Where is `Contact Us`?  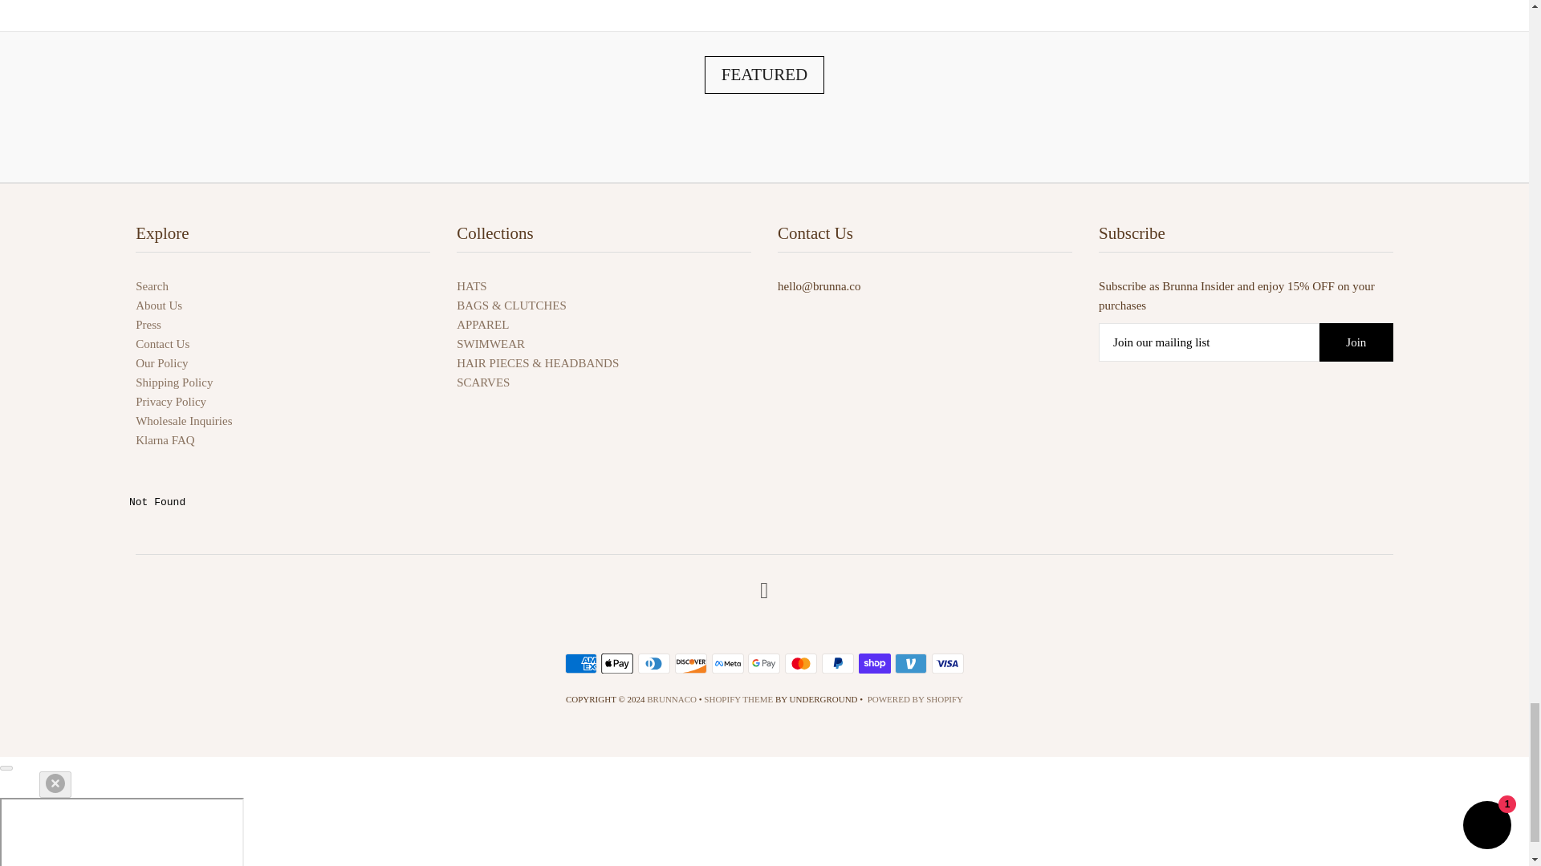 Contact Us is located at coordinates (162, 344).